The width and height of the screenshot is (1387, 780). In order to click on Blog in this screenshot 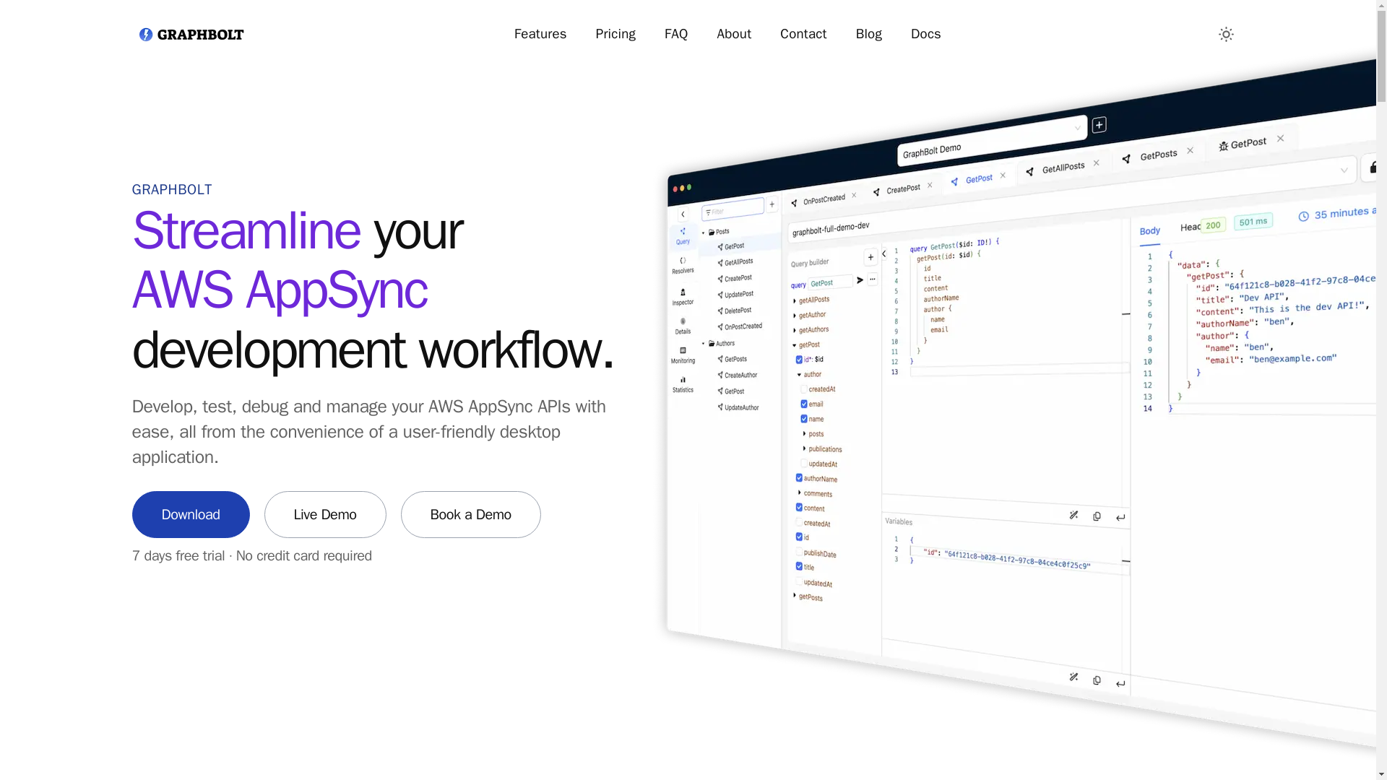, I will do `click(868, 34)`.